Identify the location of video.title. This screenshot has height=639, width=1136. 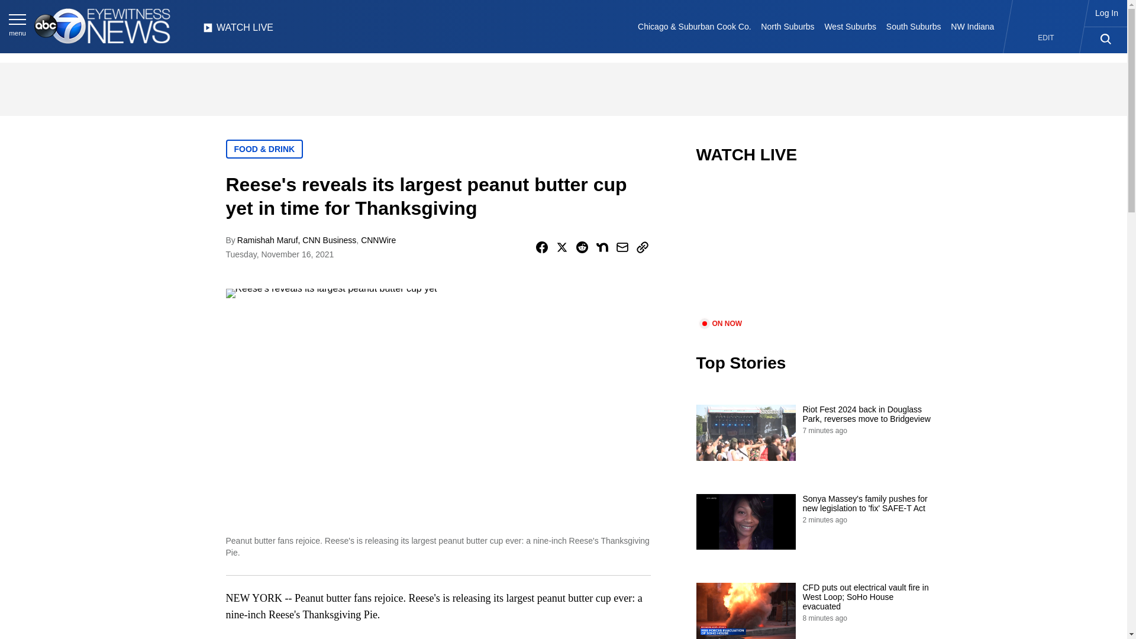
(814, 248).